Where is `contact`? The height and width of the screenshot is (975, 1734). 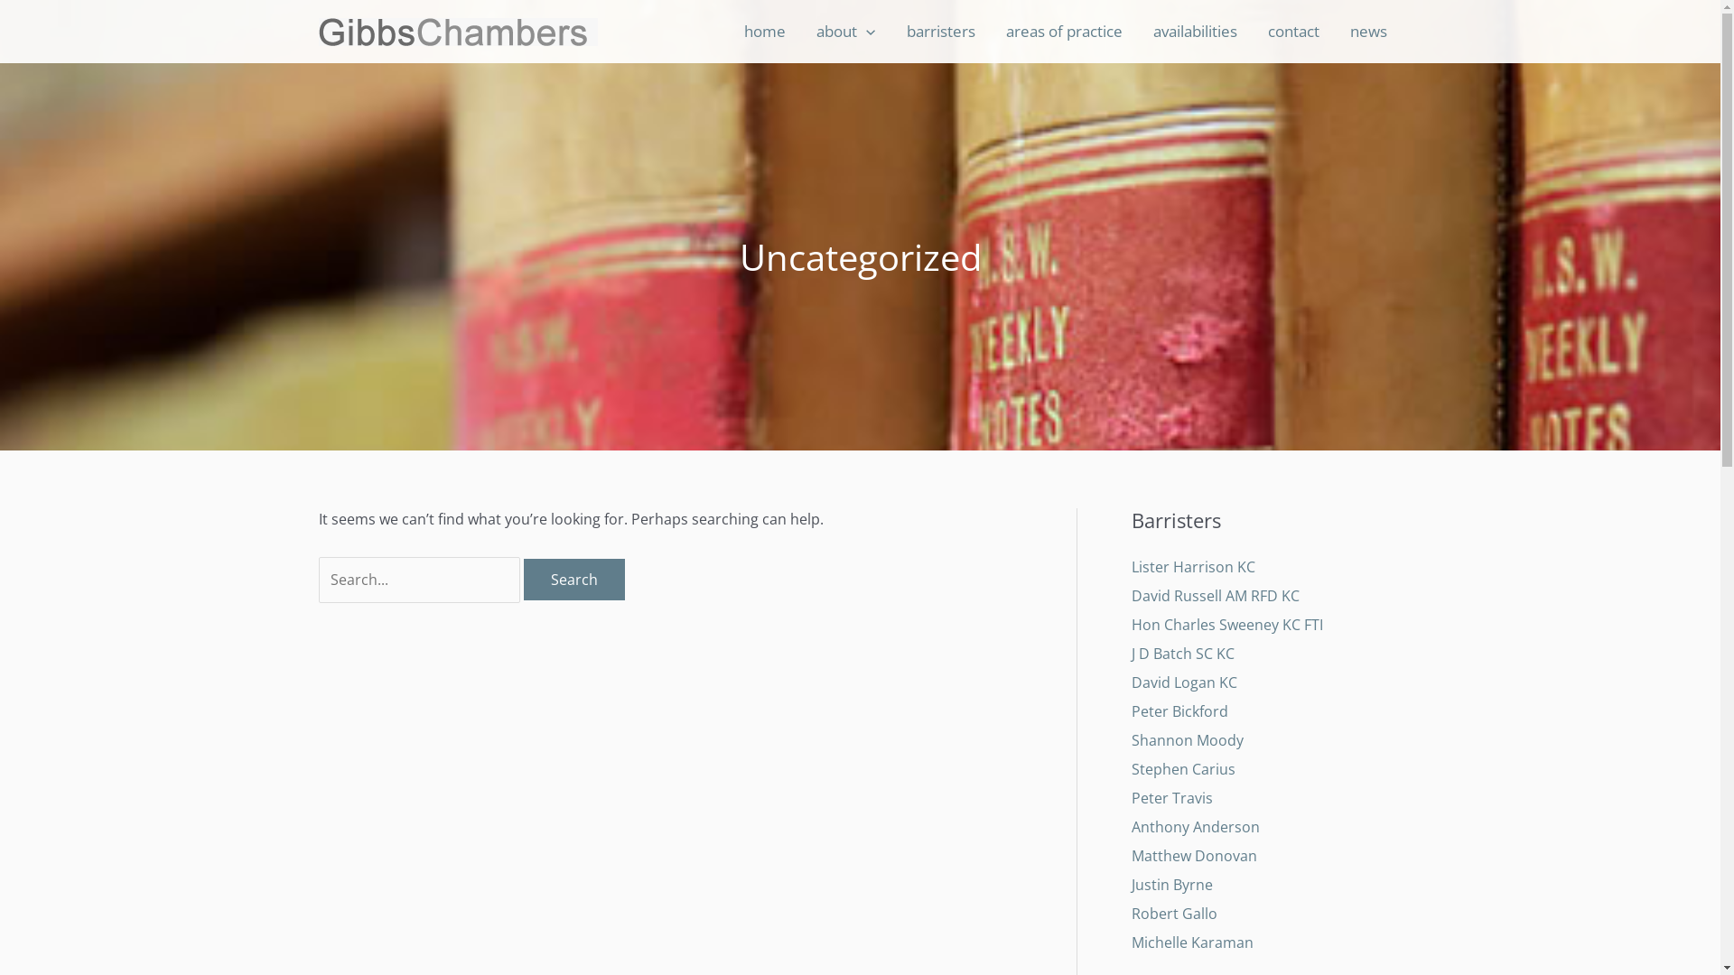 contact is located at coordinates (1293, 32).